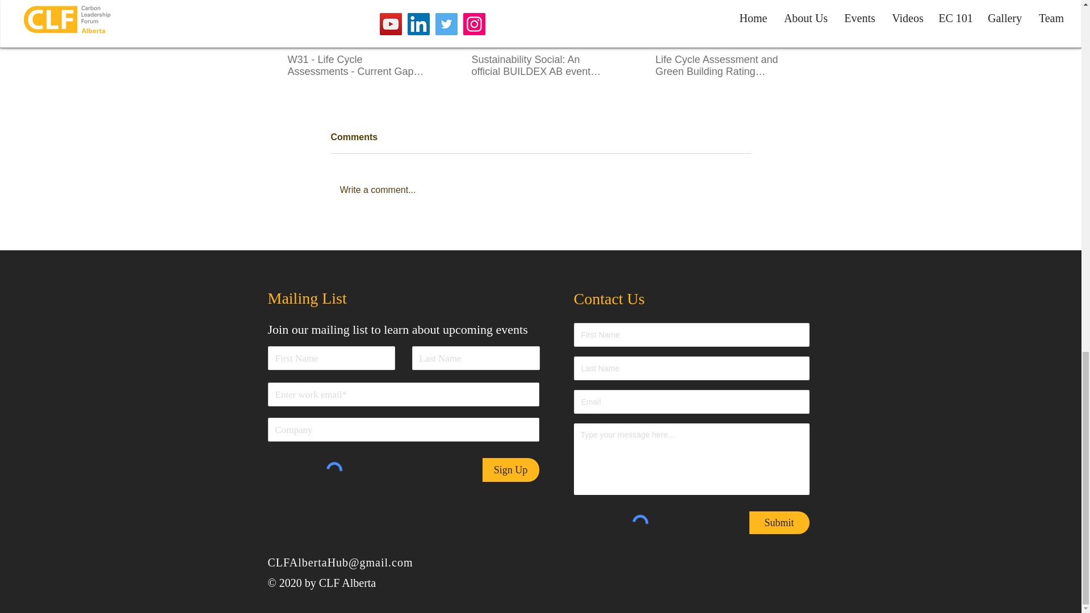 The width and height of the screenshot is (1090, 613). I want to click on Write a comment..., so click(540, 190).